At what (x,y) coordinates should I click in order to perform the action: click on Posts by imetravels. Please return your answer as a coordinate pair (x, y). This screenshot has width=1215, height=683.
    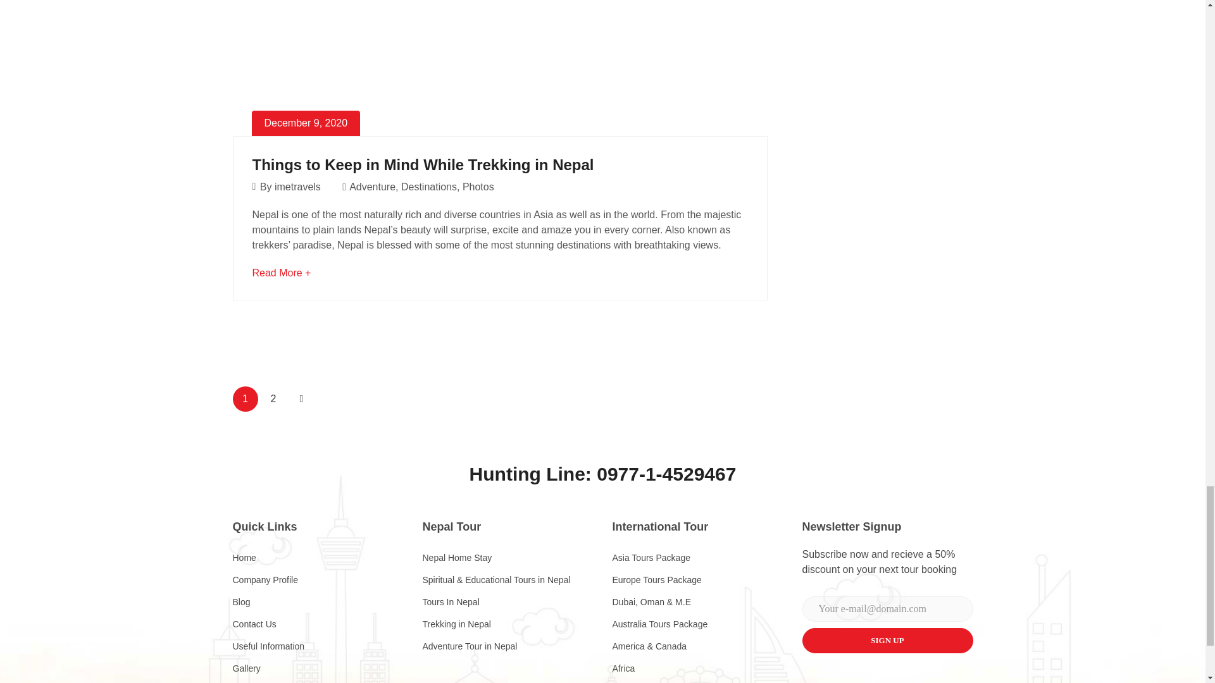
    Looking at the image, I should click on (297, 187).